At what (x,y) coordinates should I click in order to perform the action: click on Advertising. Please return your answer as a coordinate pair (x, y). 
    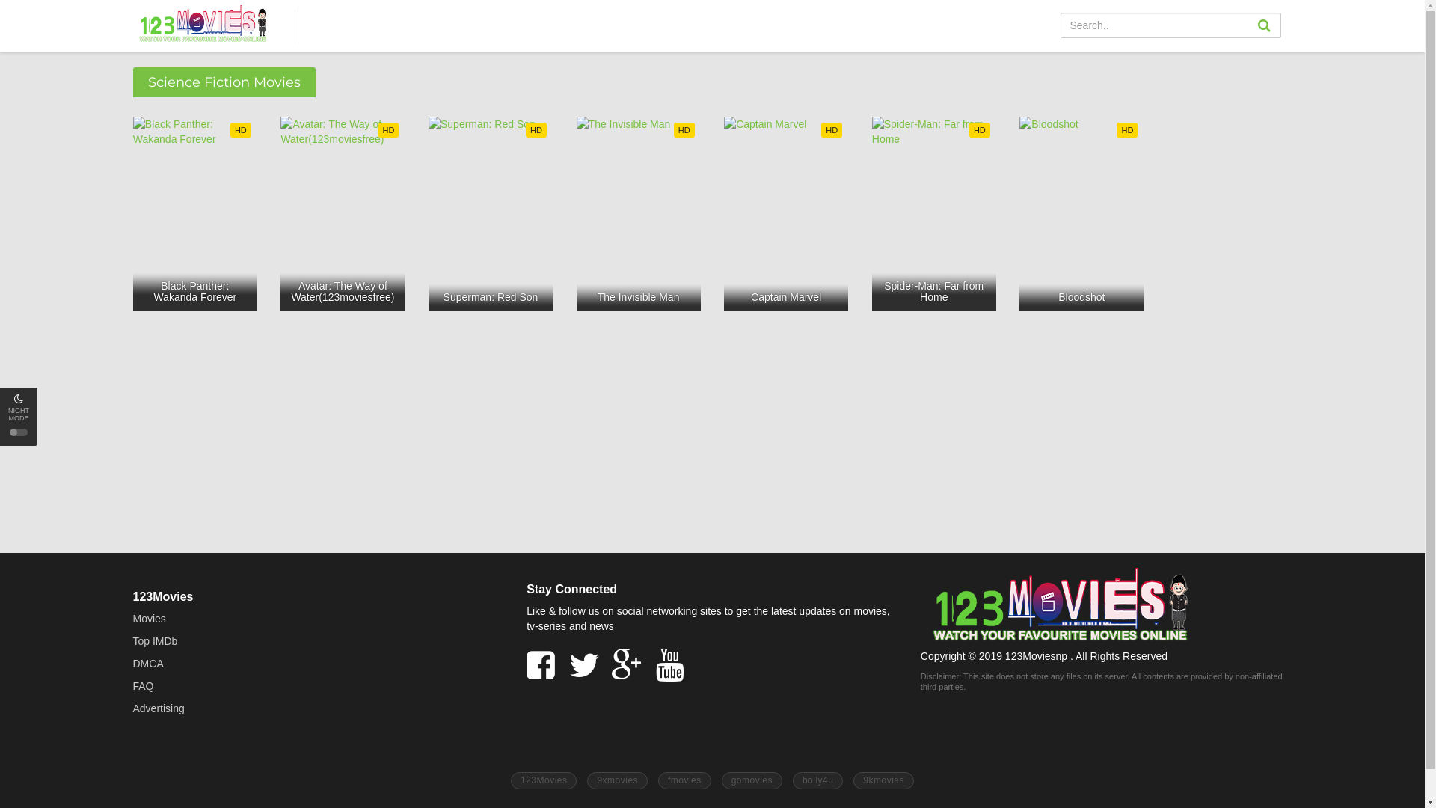
    Looking at the image, I should click on (159, 708).